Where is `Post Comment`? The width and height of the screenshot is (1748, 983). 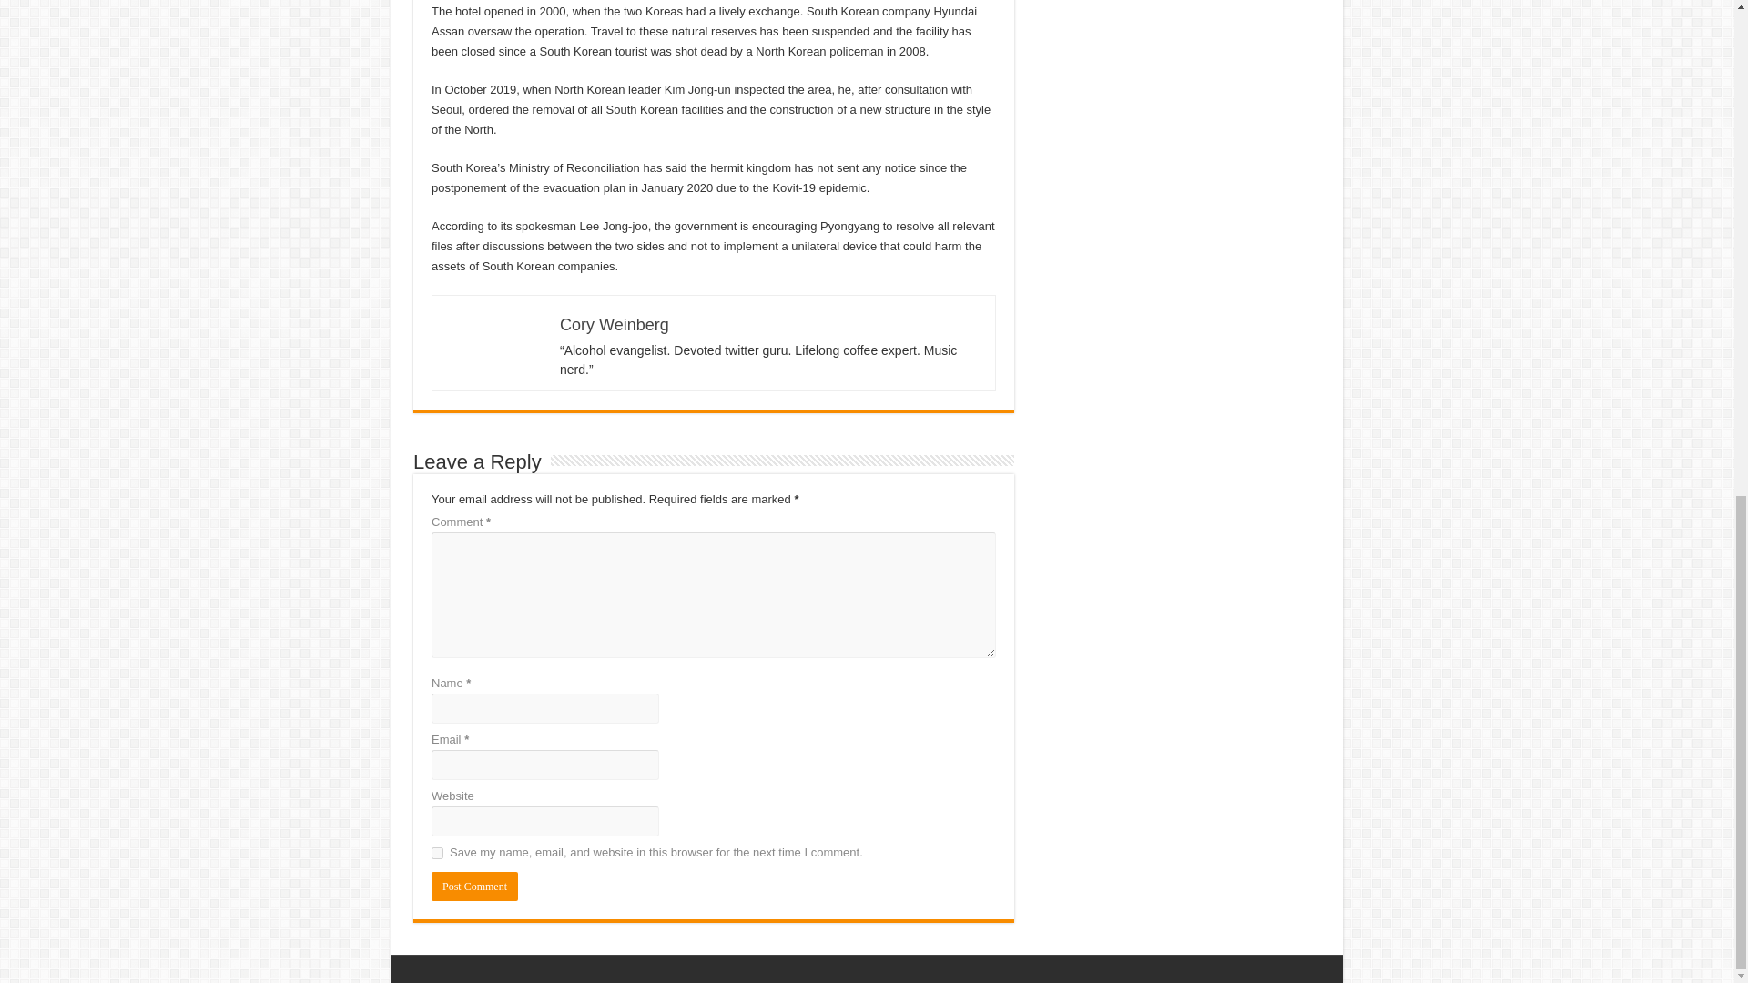 Post Comment is located at coordinates (474, 887).